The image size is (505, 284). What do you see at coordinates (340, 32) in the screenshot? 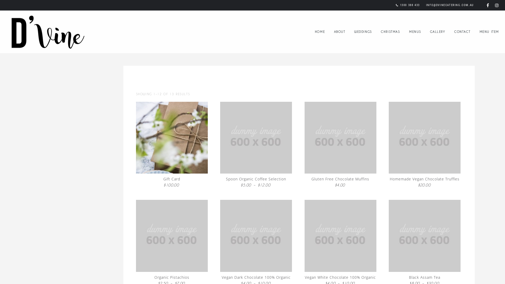
I see `ABOUT` at bounding box center [340, 32].